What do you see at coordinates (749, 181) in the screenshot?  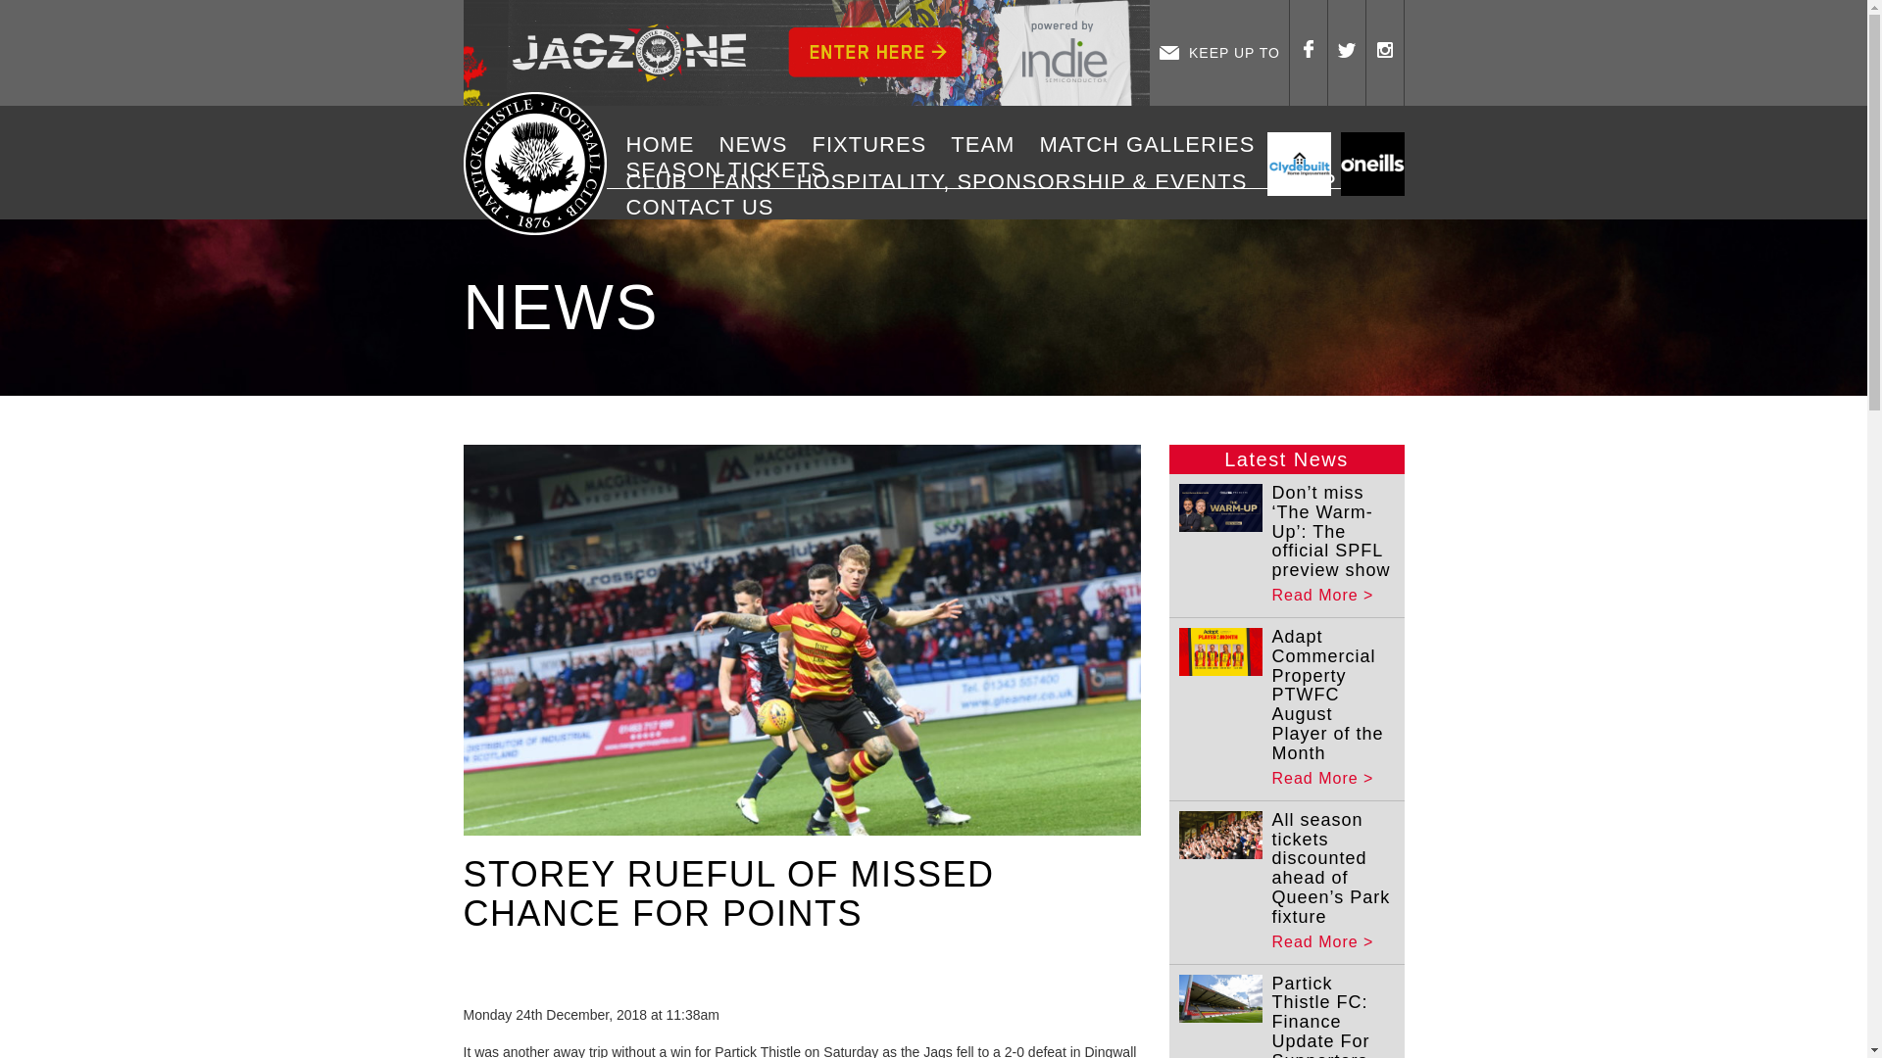 I see `FANS` at bounding box center [749, 181].